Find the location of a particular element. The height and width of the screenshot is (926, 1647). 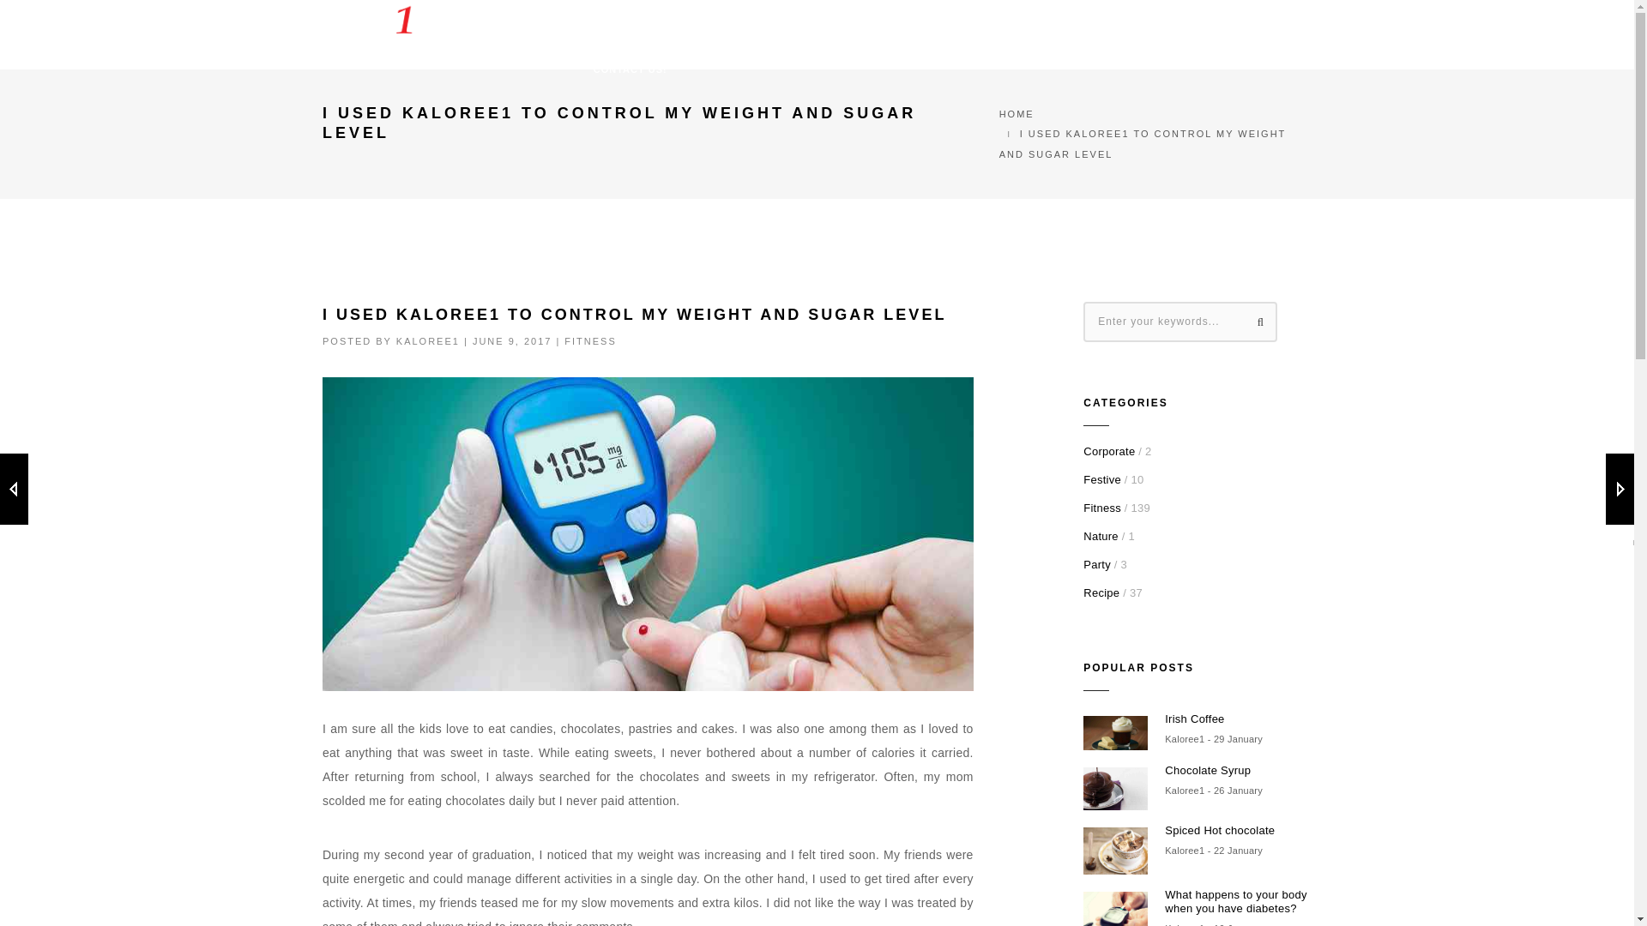

KALOREE1 is located at coordinates (427, 341).